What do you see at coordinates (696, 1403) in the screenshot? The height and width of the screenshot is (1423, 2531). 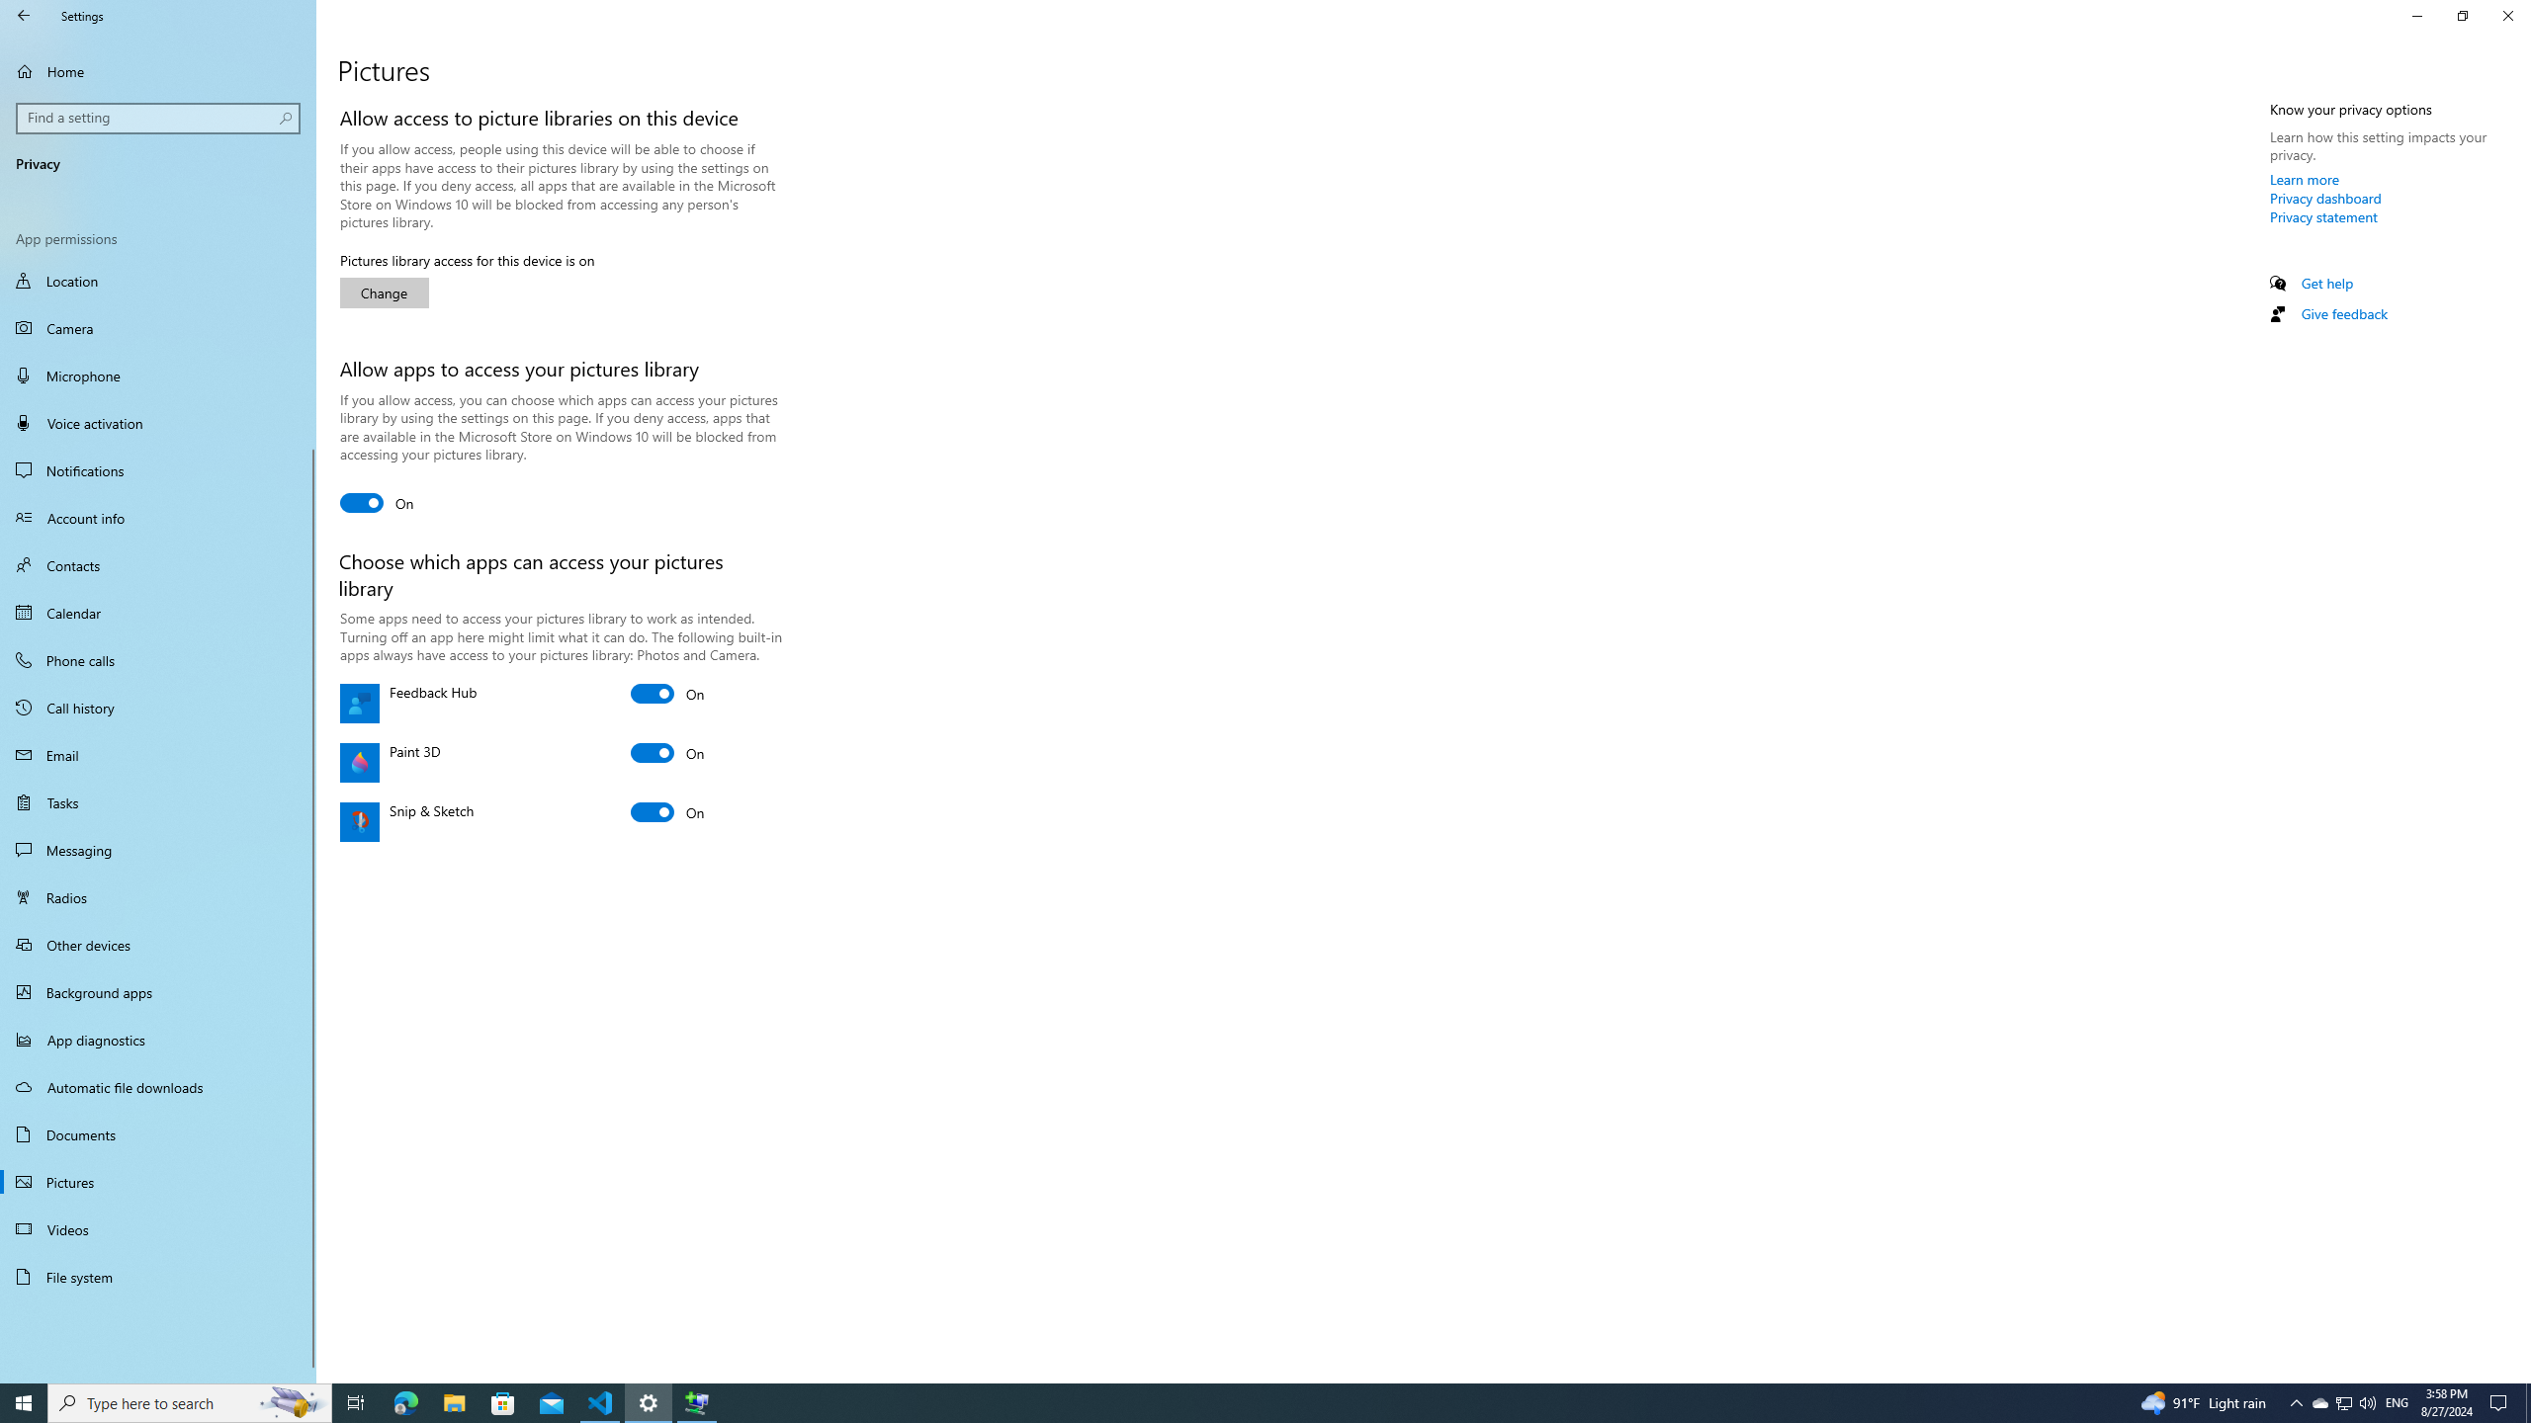 I see `Extensible Wizards Host Process - 1 running window` at bounding box center [696, 1403].